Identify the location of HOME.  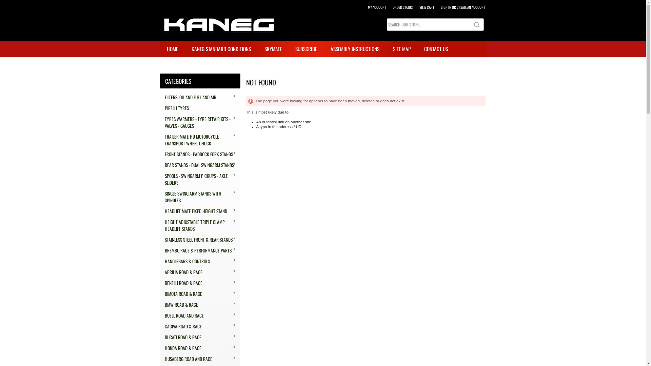
(172, 49).